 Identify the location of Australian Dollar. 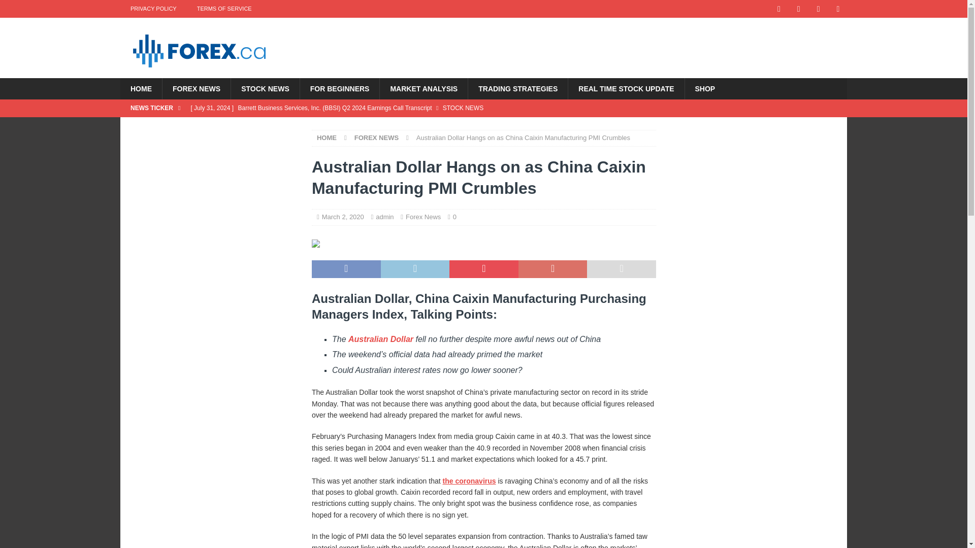
(381, 339).